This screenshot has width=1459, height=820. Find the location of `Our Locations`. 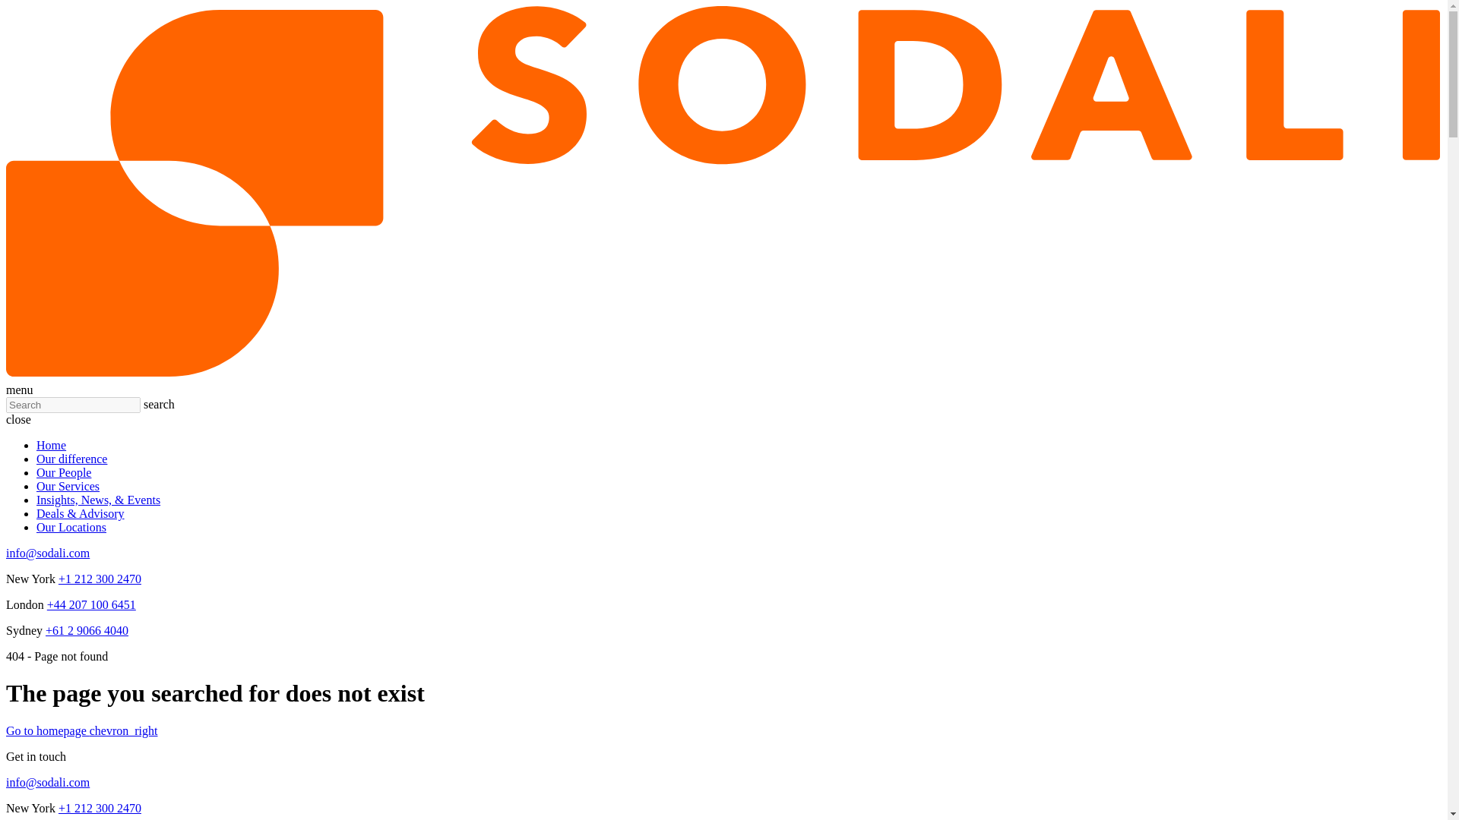

Our Locations is located at coordinates (71, 527).